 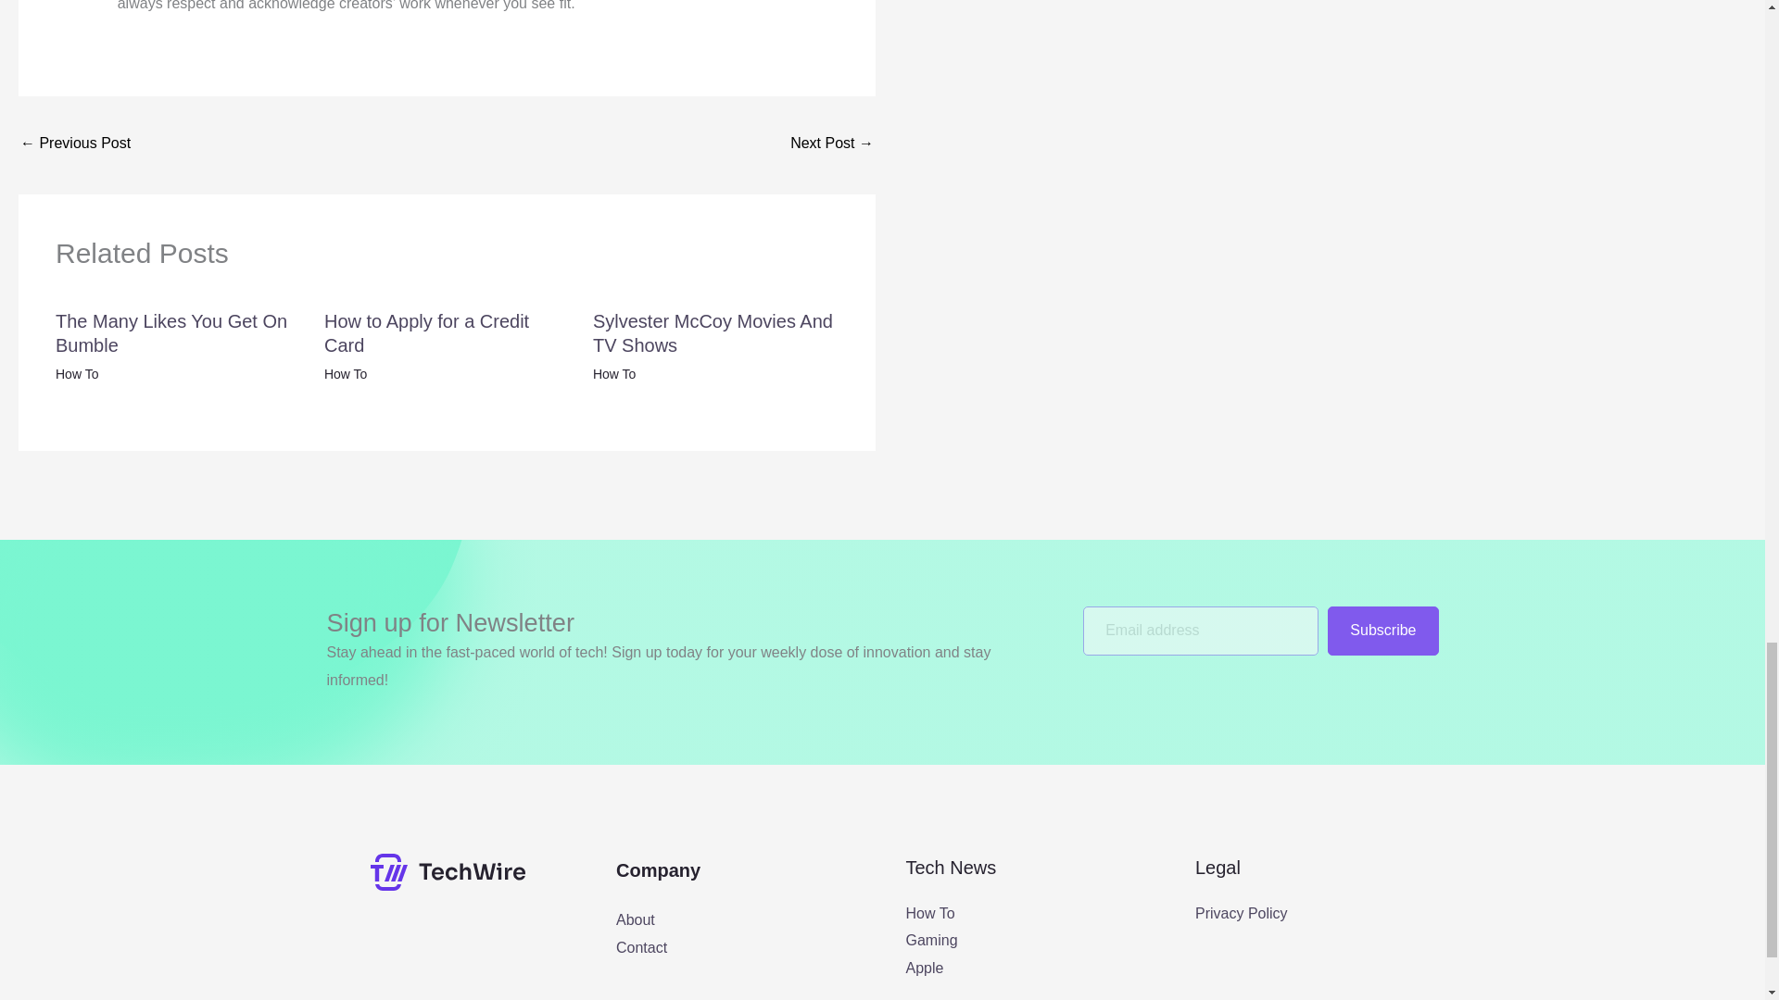 What do you see at coordinates (635, 919) in the screenshot?
I see `About` at bounding box center [635, 919].